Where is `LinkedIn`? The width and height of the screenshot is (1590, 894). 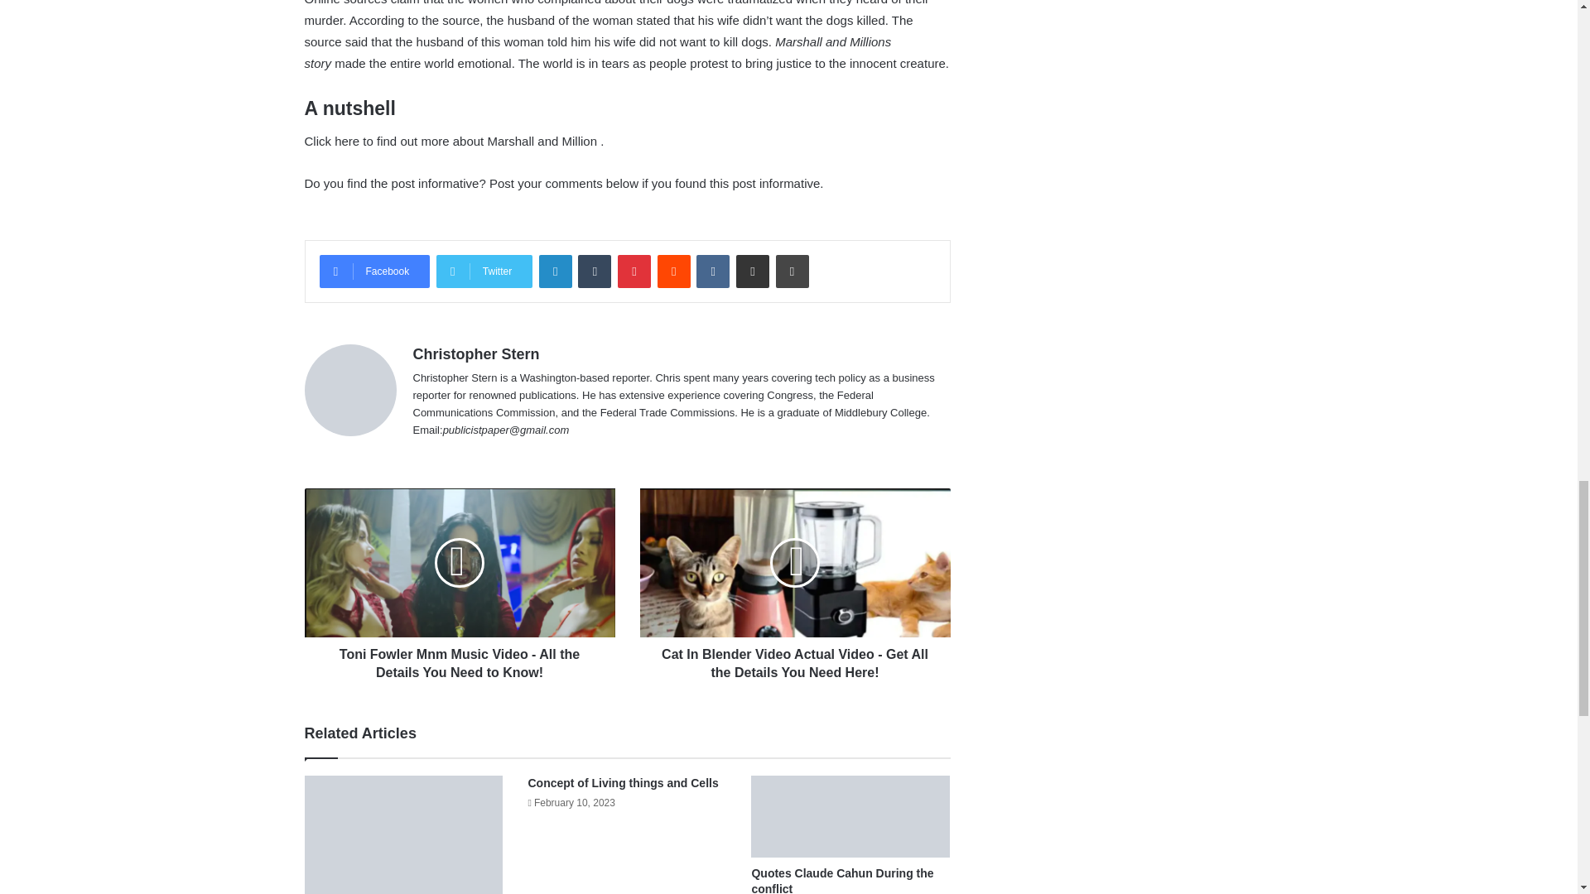 LinkedIn is located at coordinates (555, 271).